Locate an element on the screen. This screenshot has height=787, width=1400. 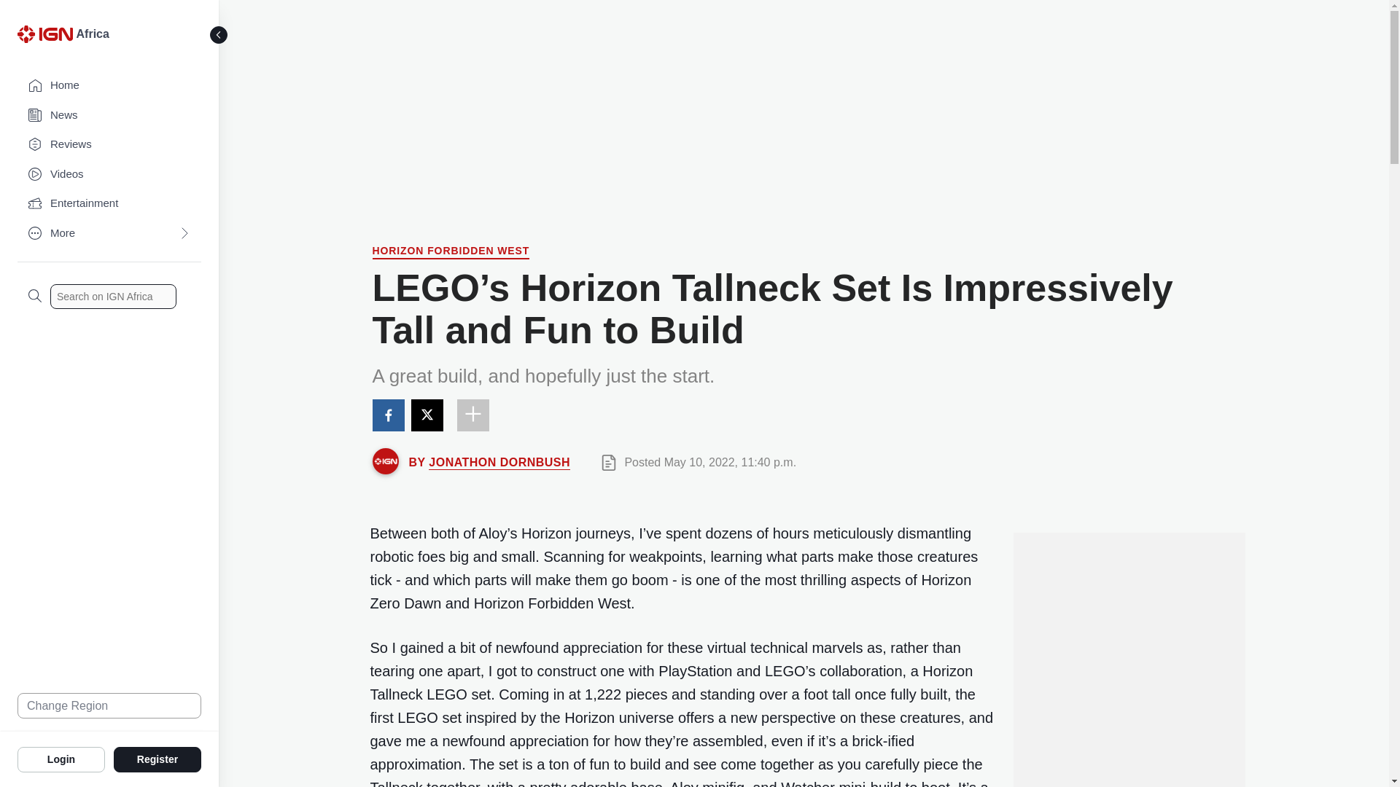
News is located at coordinates (109, 115).